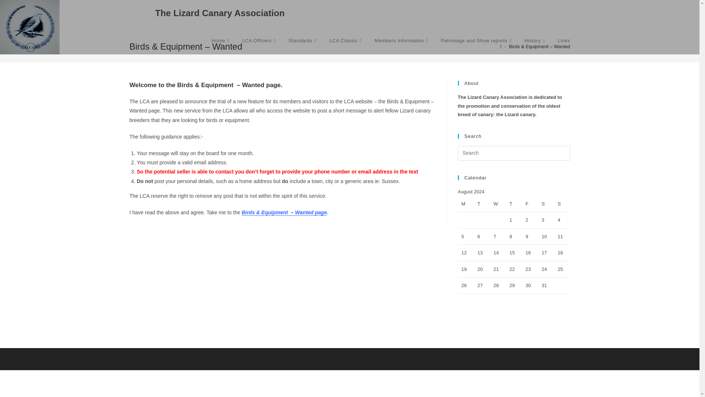  Describe the element at coordinates (529, 204) in the screenshot. I see `Friday` at that location.